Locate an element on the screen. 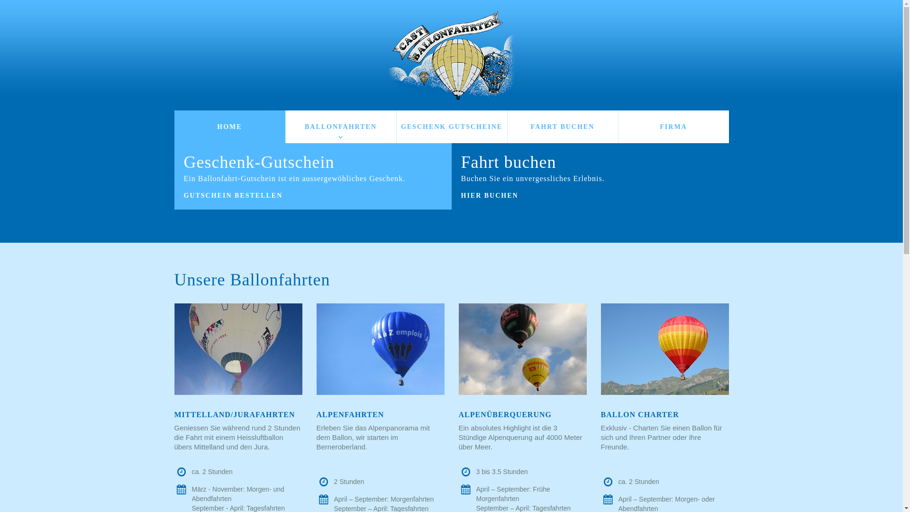  GESCHENK GUTSCHEINE is located at coordinates (451, 127).